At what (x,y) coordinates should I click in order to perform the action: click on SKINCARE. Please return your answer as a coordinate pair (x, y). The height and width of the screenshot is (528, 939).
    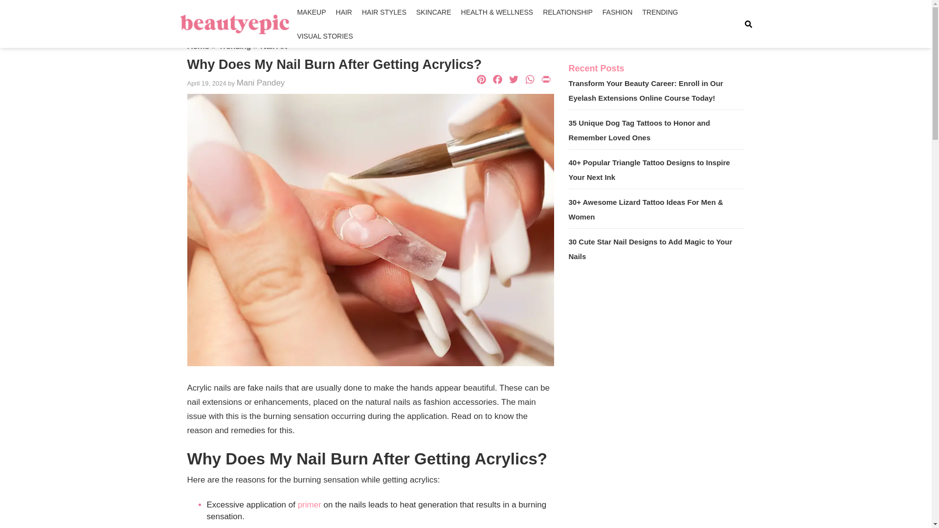
    Looking at the image, I should click on (433, 12).